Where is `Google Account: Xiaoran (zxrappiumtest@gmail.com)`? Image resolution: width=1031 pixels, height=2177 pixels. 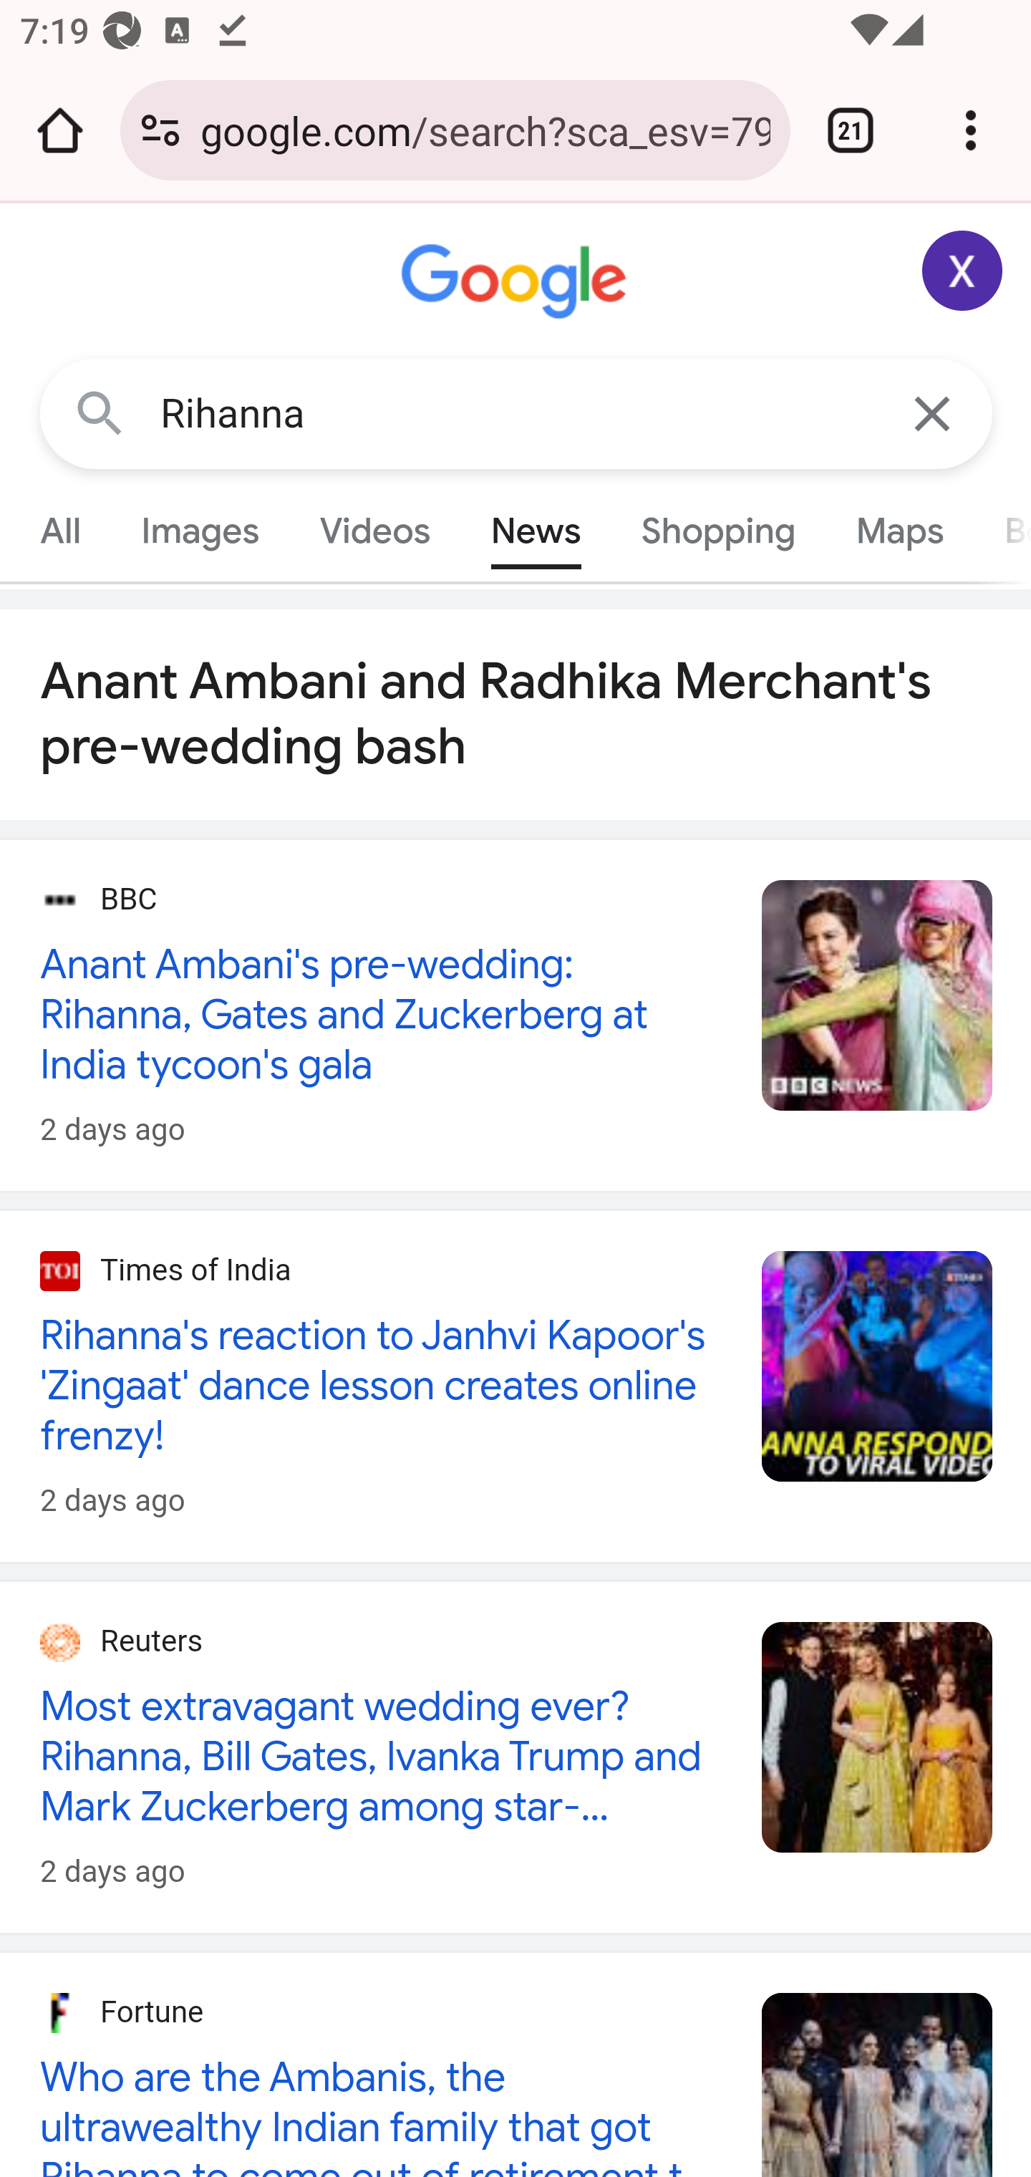
Google Account: Xiaoran (zxrappiumtest@gmail.com) is located at coordinates (963, 271).